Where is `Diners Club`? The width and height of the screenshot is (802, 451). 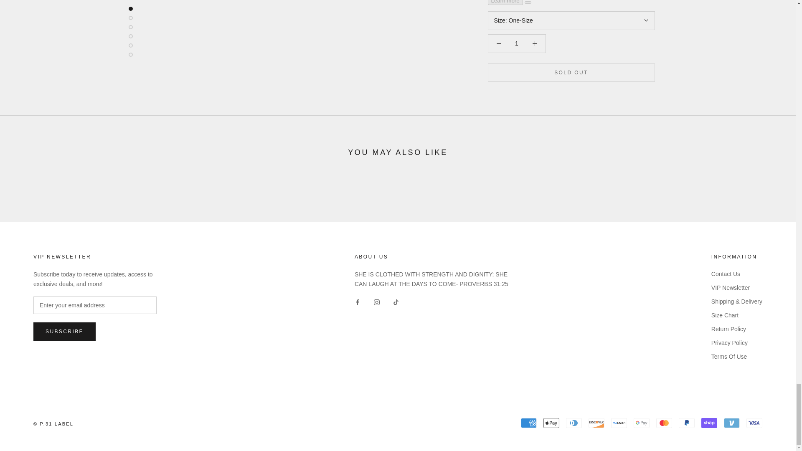
Diners Club is located at coordinates (574, 423).